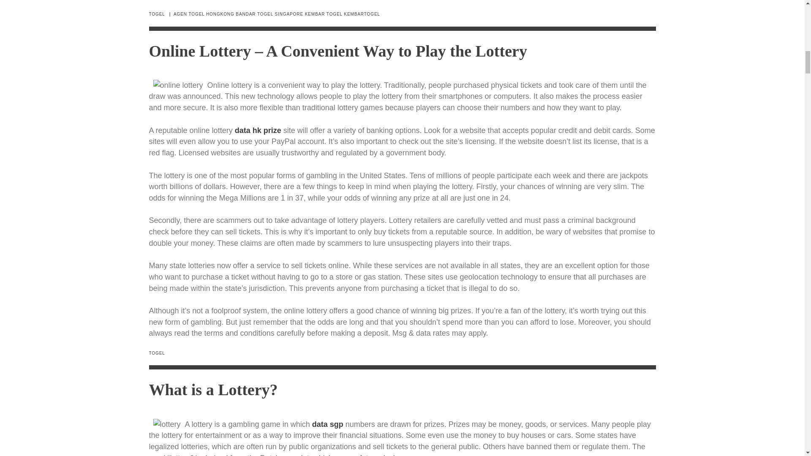 This screenshot has height=456, width=811. I want to click on What is a Lottery?, so click(213, 389).